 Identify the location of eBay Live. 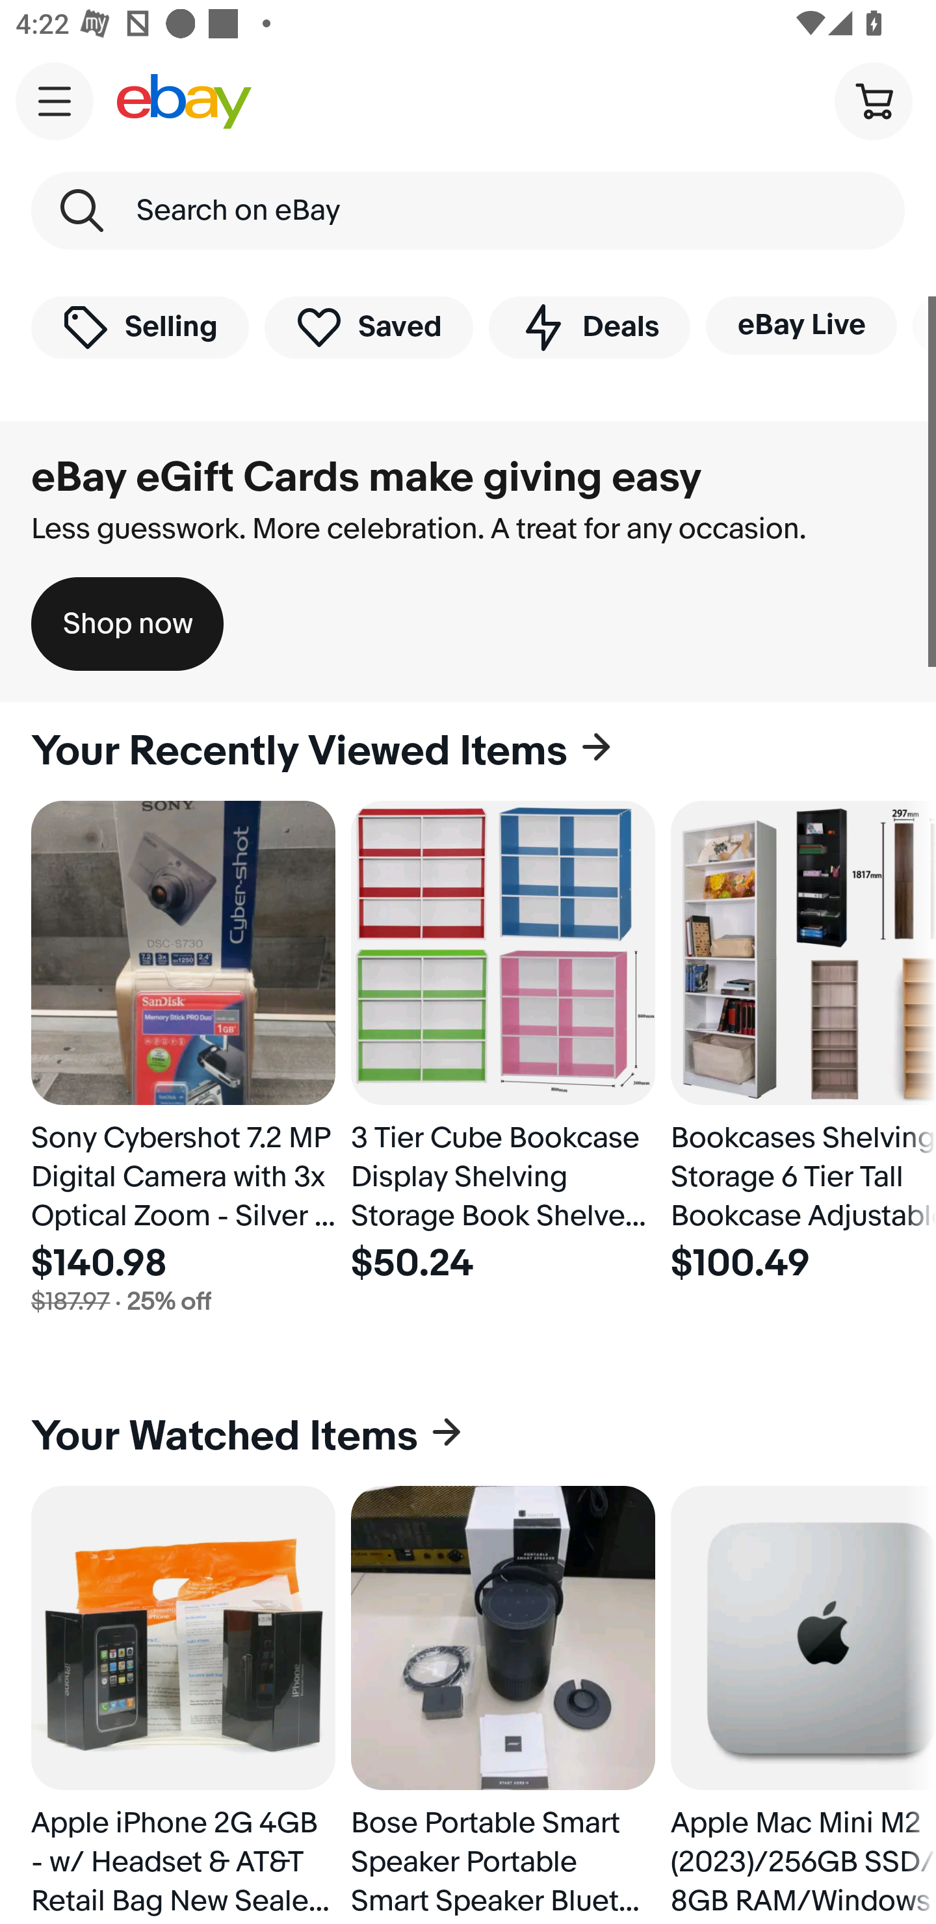
(801, 325).